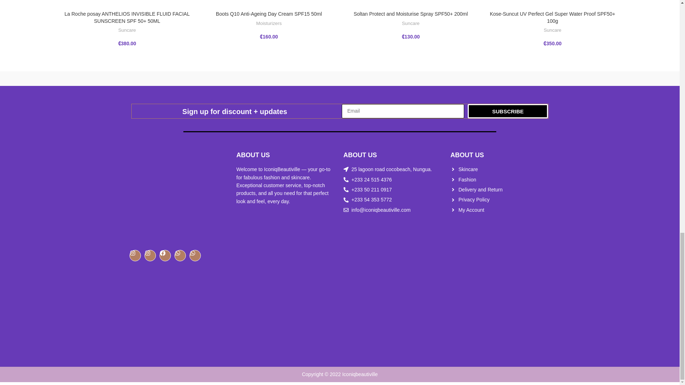 This screenshot has height=385, width=685. I want to click on Cerave, so click(499, 78).